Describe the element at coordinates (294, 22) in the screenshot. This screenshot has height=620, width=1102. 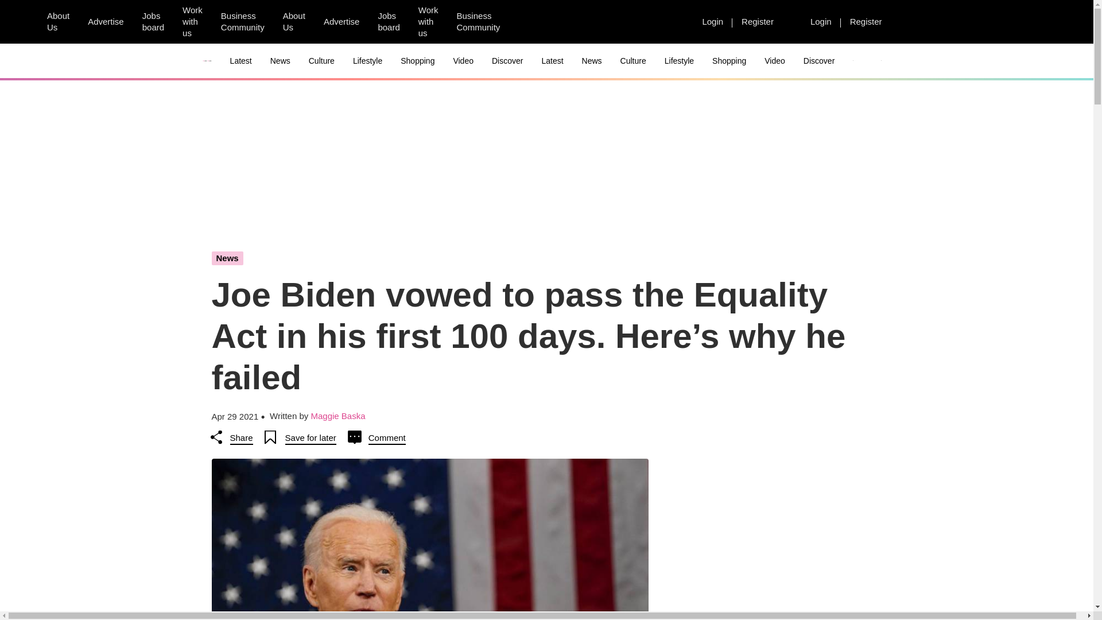
I see `About Us` at that location.